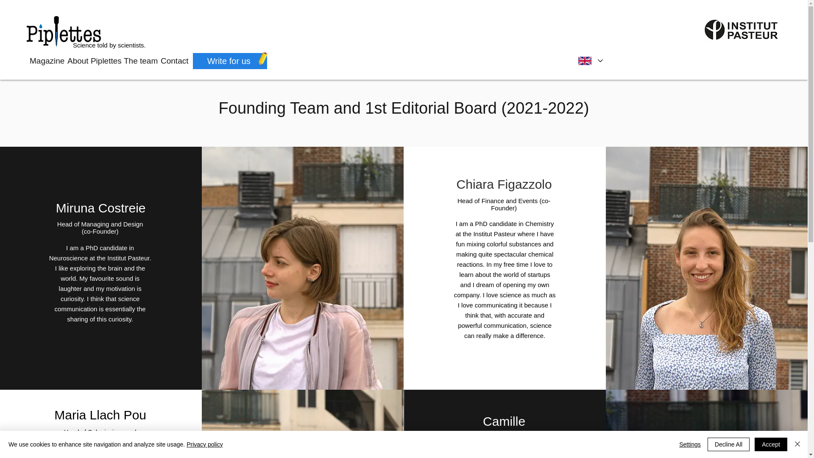 Image resolution: width=814 pixels, height=458 pixels. I want to click on Write for us, so click(230, 61).